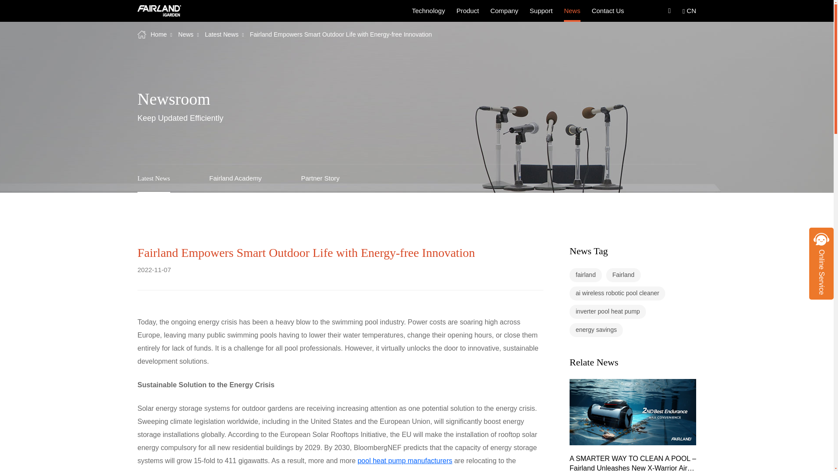 The height and width of the screenshot is (471, 838). I want to click on Product, so click(541, 10).